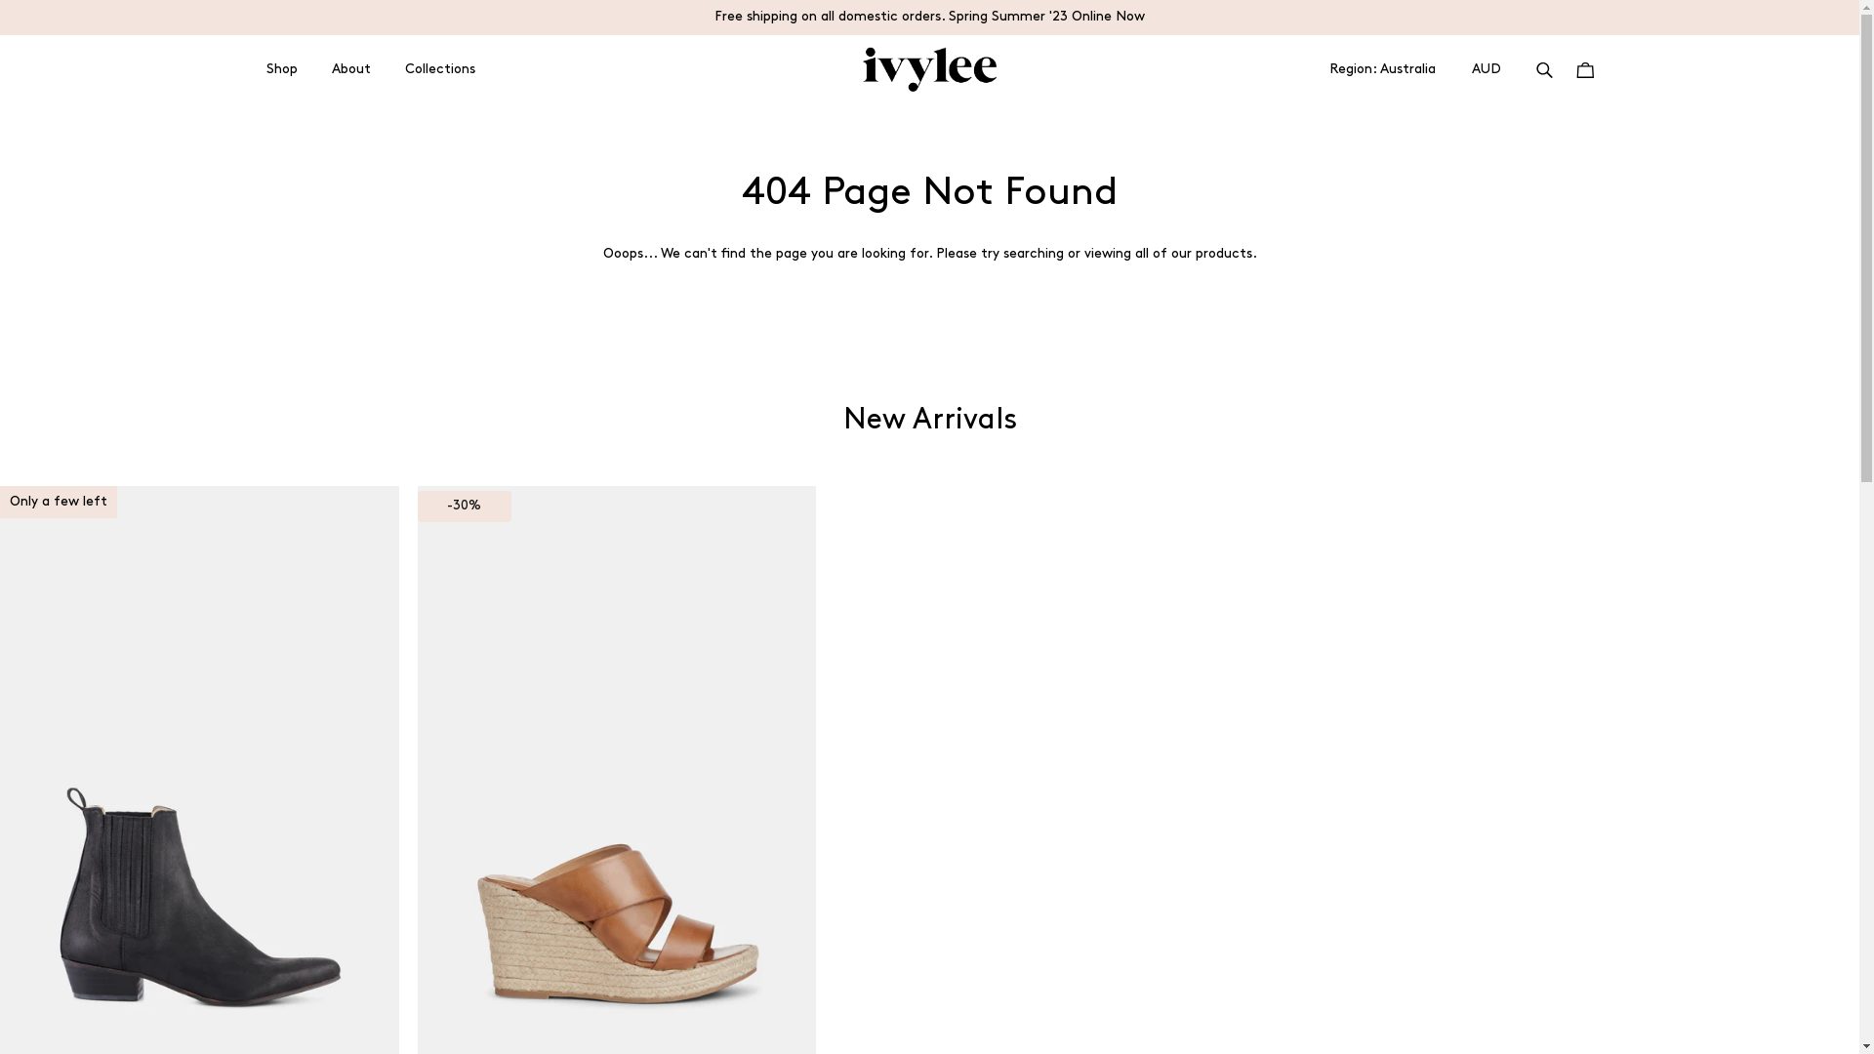 The height and width of the screenshot is (1054, 1874). Describe the element at coordinates (439, 70) in the screenshot. I see `Collections` at that location.